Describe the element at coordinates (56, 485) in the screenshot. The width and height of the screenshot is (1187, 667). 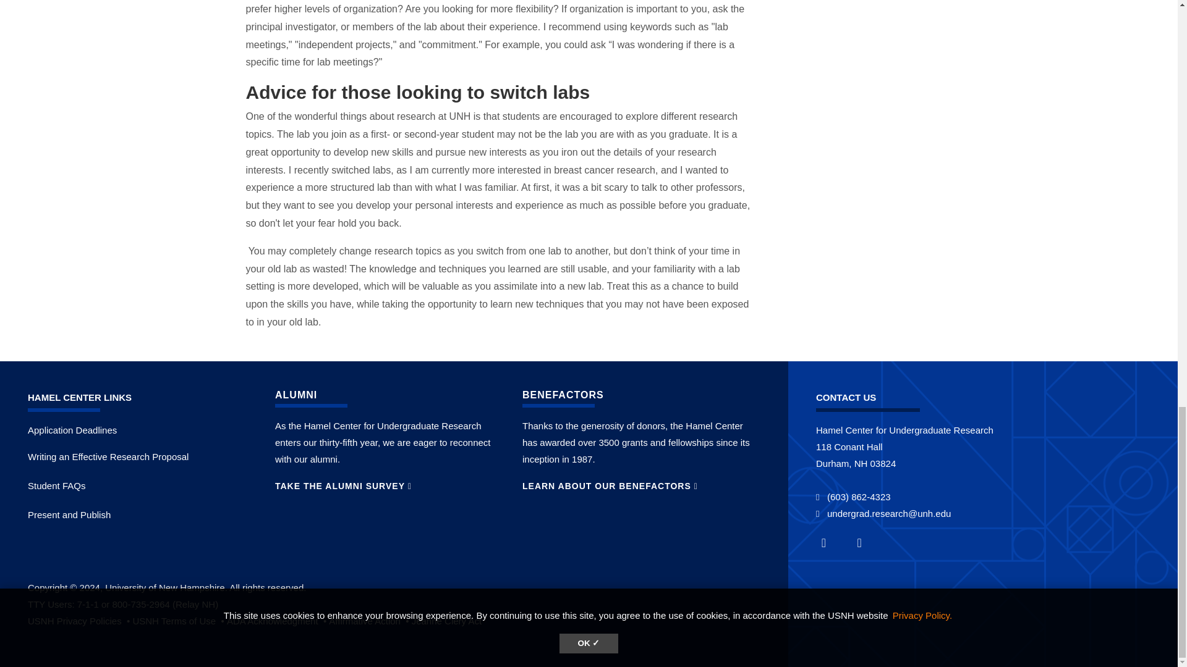
I see `Student FAQs` at that location.